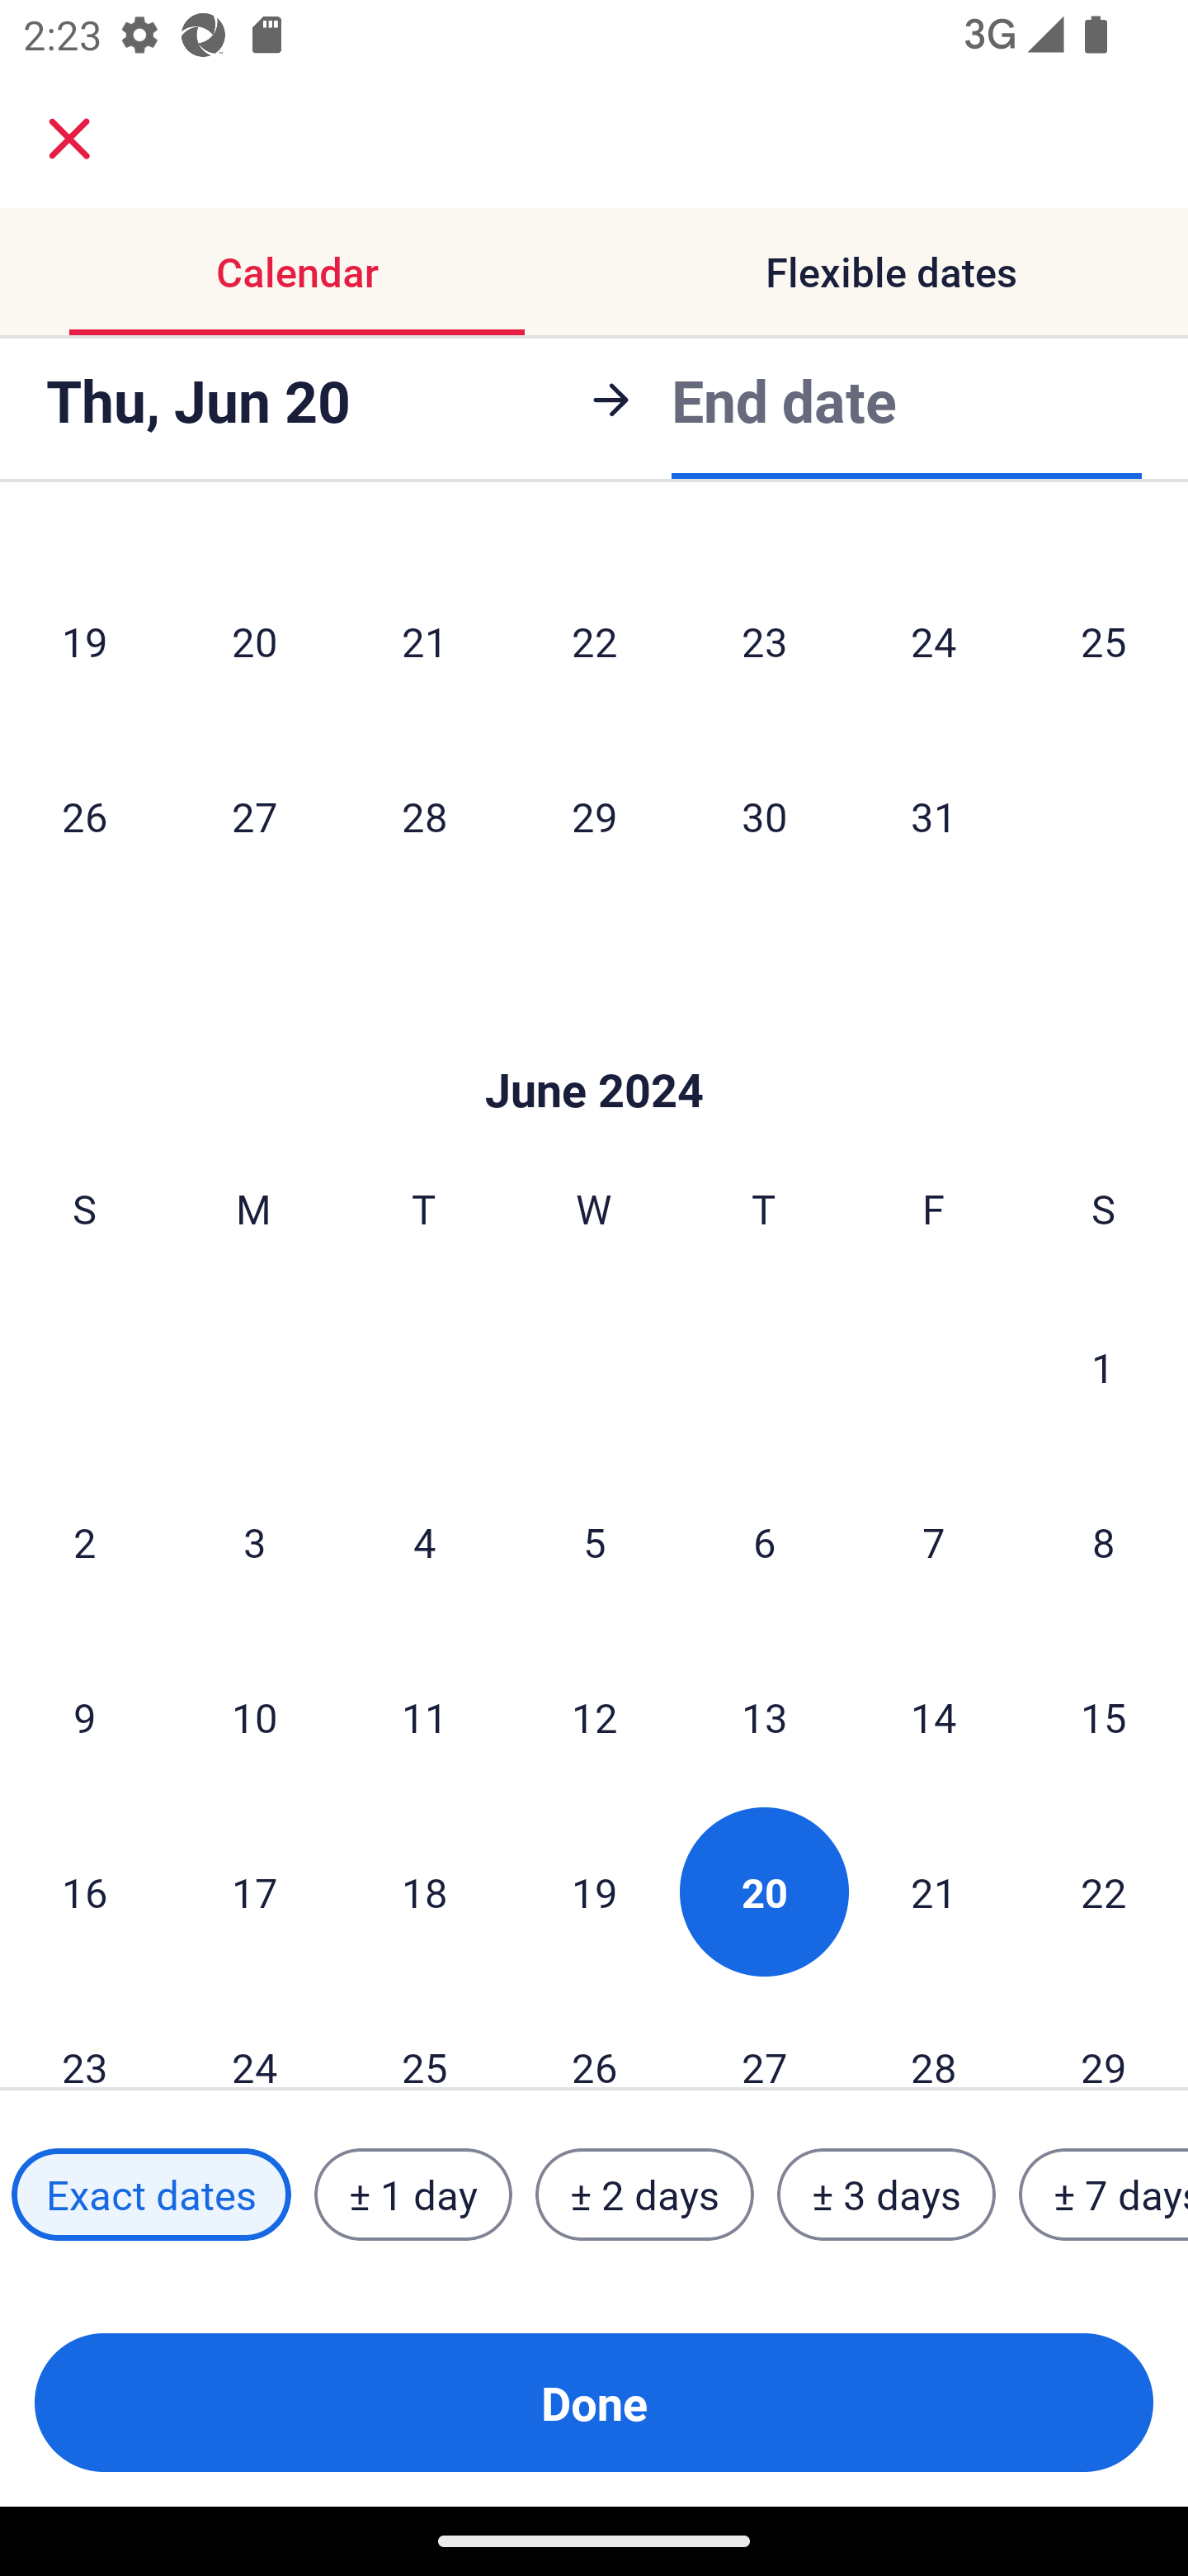 The image size is (1188, 2576). Describe the element at coordinates (84, 1541) in the screenshot. I see `2 Sunday, June 2, 2024` at that location.